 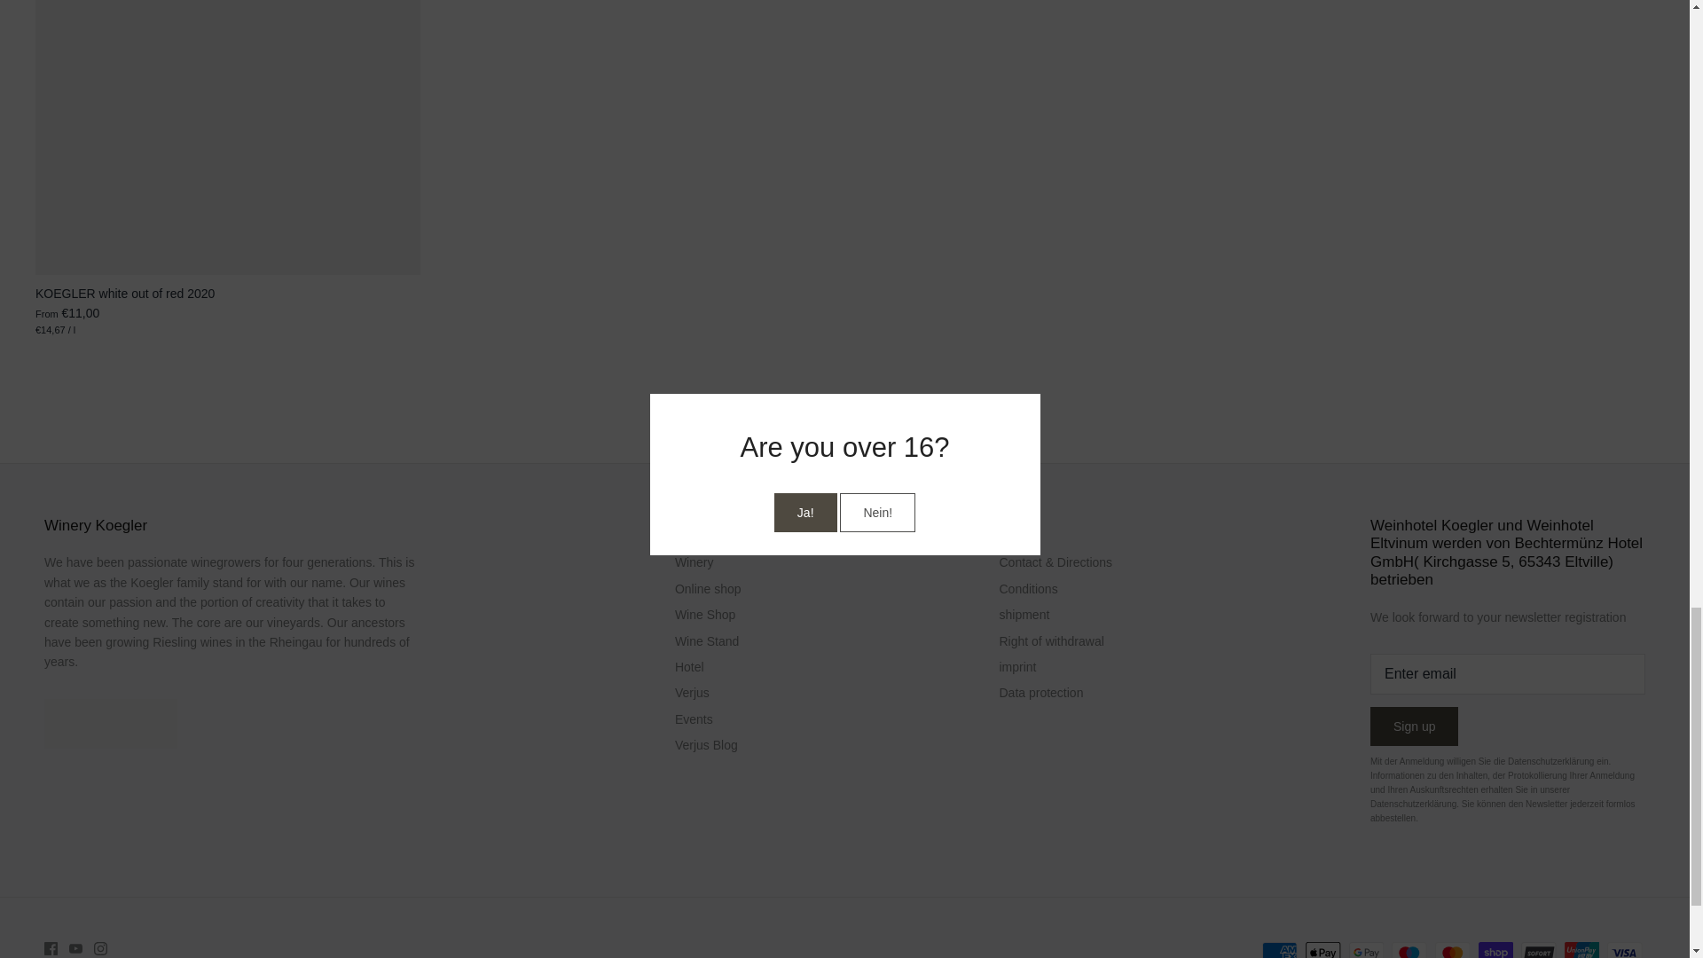 What do you see at coordinates (1279, 949) in the screenshot?
I see `American Express` at bounding box center [1279, 949].